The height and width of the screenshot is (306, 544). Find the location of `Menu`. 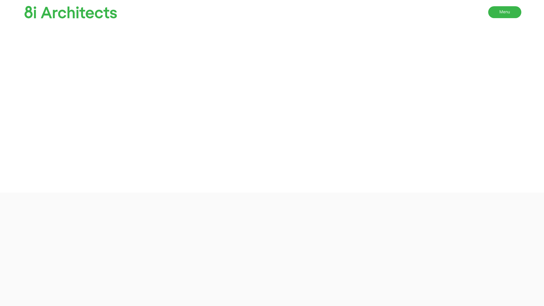

Menu is located at coordinates (505, 12).